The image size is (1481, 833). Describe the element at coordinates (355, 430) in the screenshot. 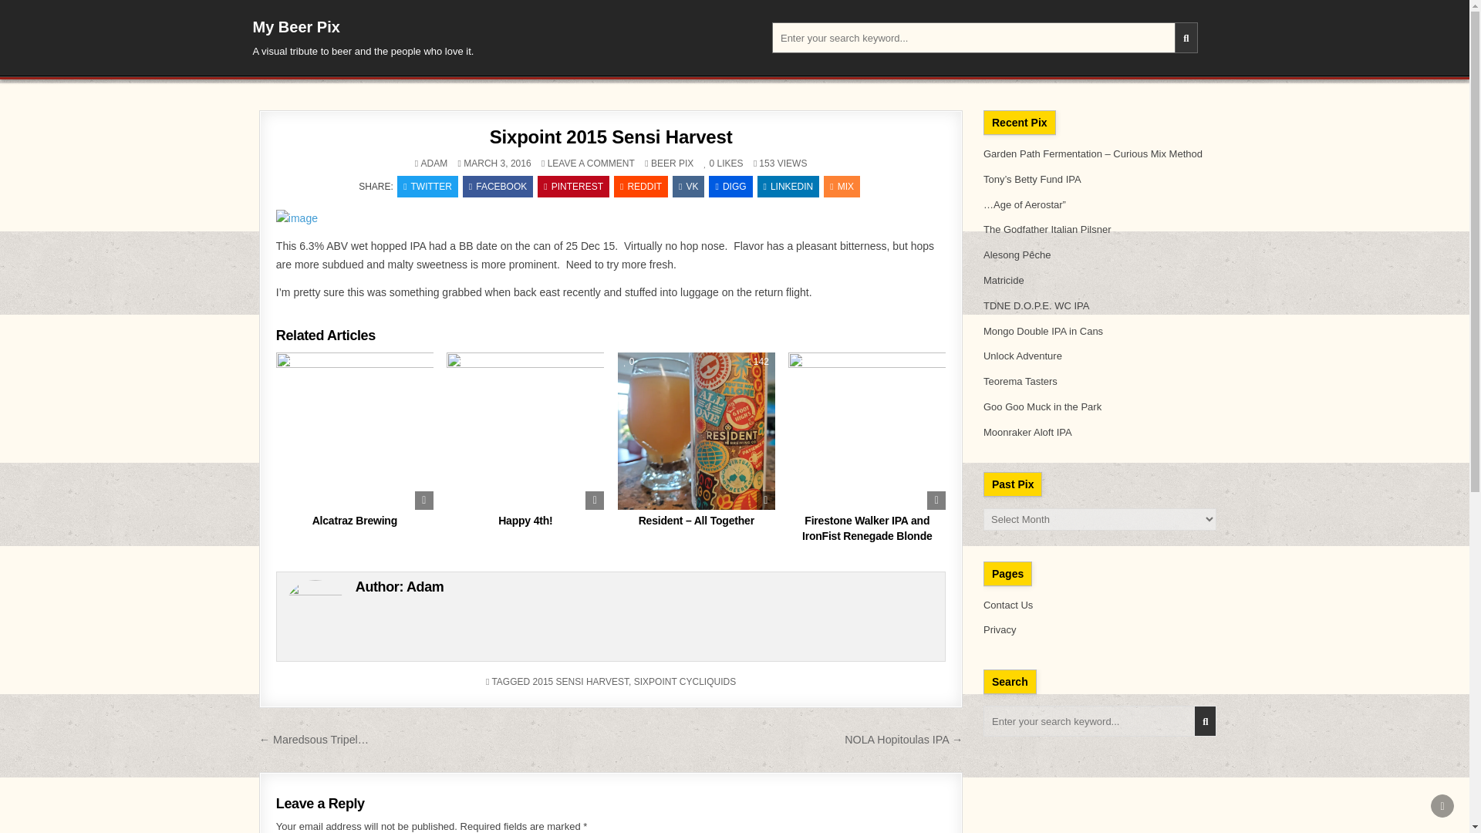

I see `Permanent Link to Alcatraz Brewing` at that location.